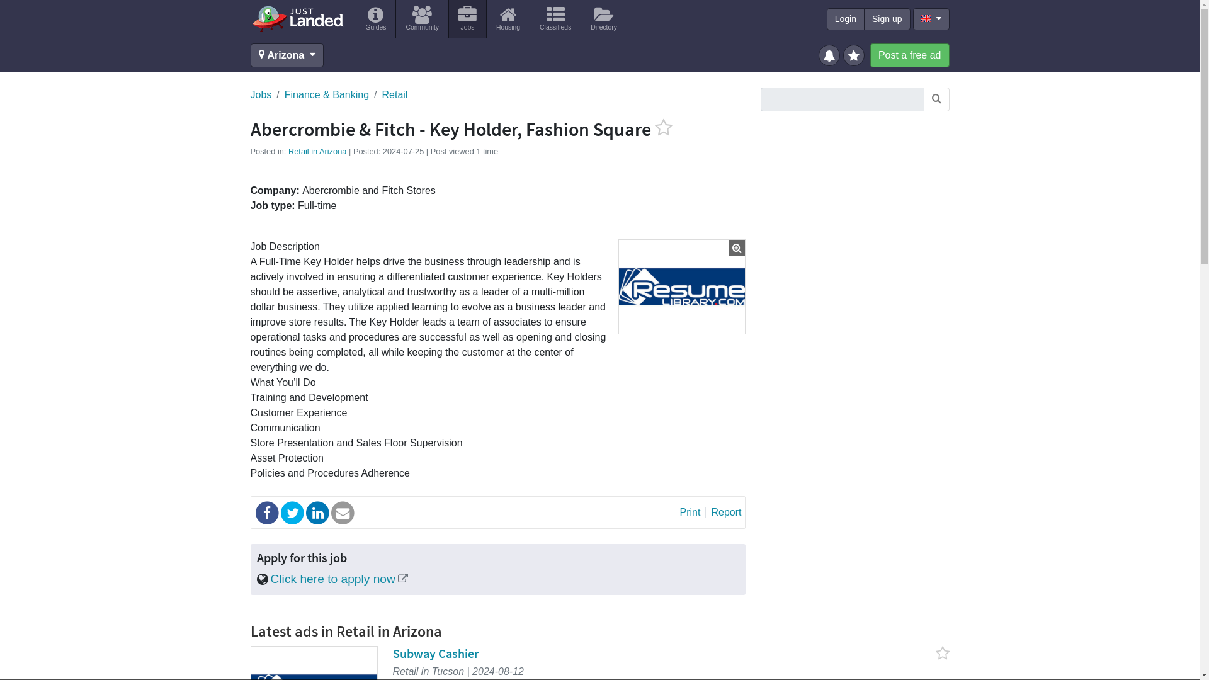 The height and width of the screenshot is (680, 1209). I want to click on Share on Facebook, so click(268, 513).